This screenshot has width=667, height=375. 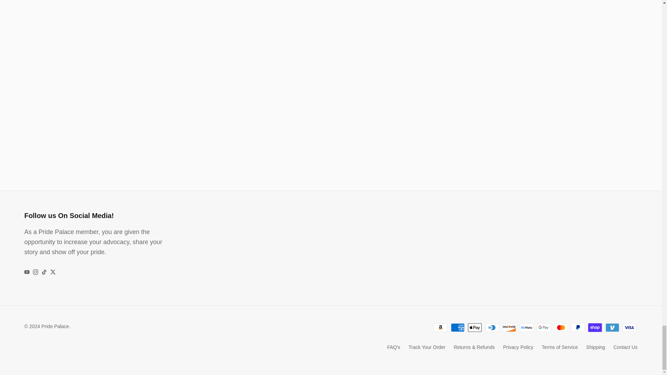 I want to click on Pride Palace on TikTok, so click(x=44, y=272).